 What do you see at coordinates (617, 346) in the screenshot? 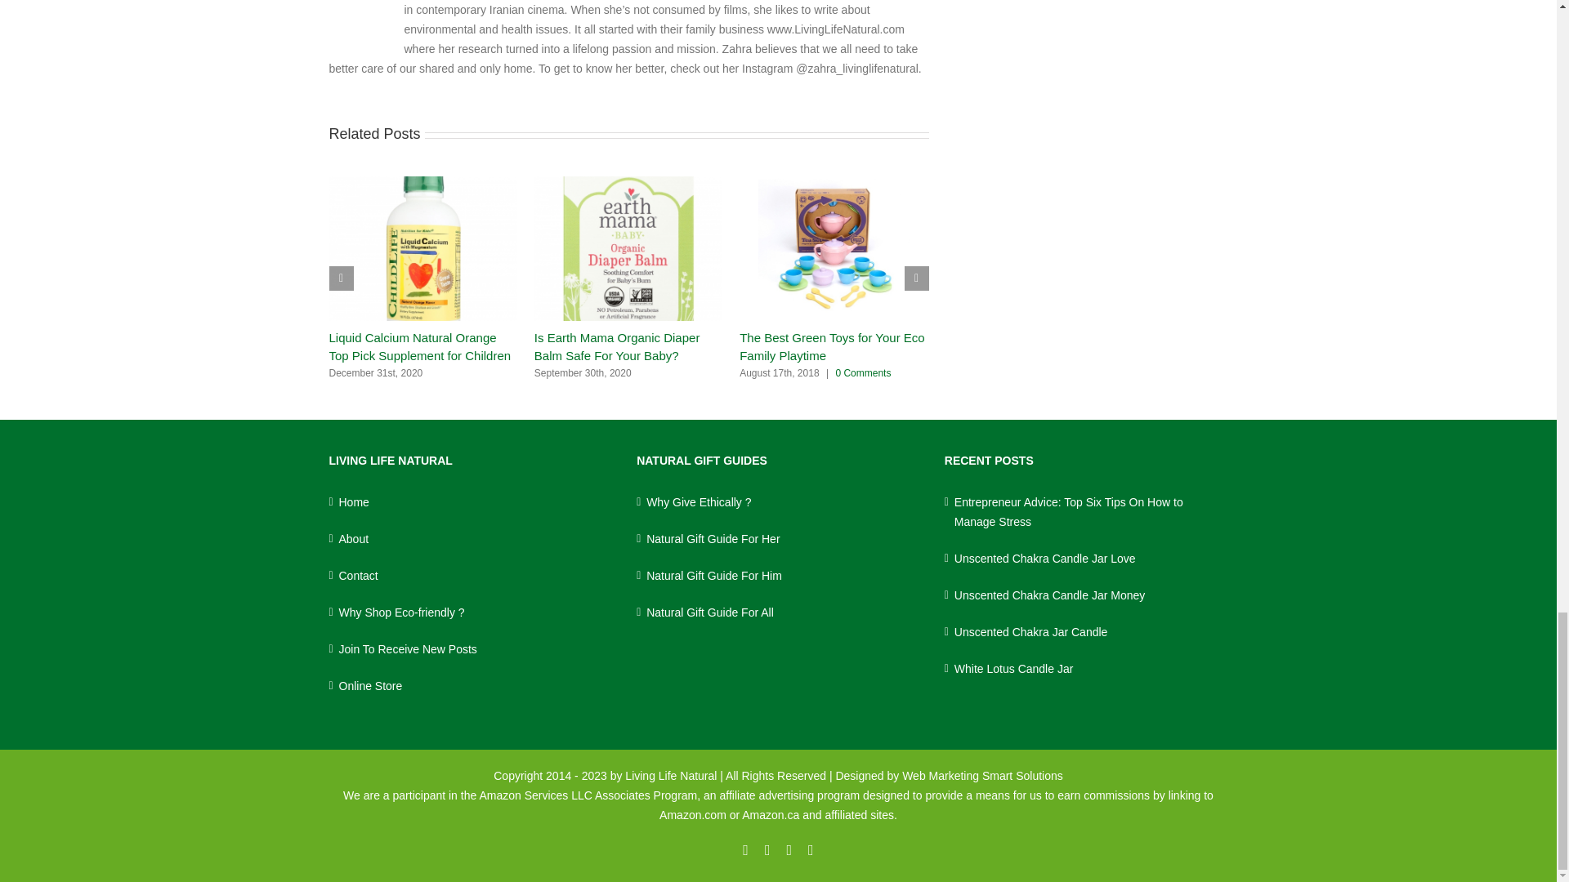
I see `Is Earth Mama Organic Diaper Balm Safe For Your Baby?` at bounding box center [617, 346].